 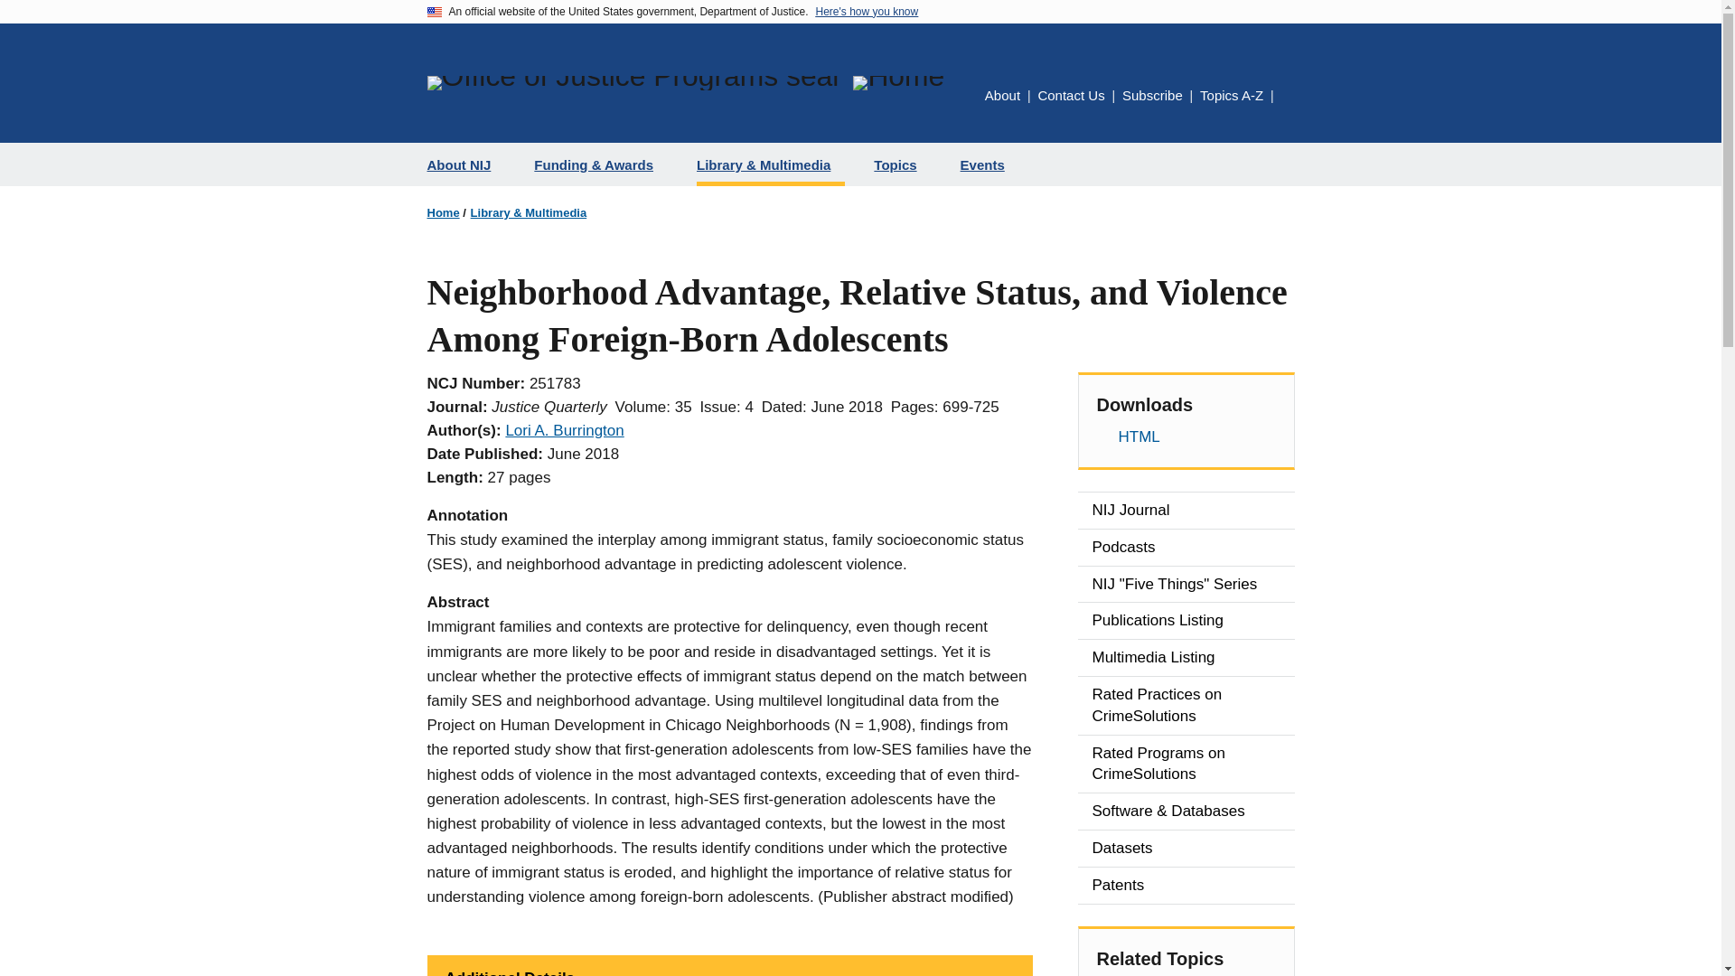 What do you see at coordinates (902, 164) in the screenshot?
I see `Topics` at bounding box center [902, 164].